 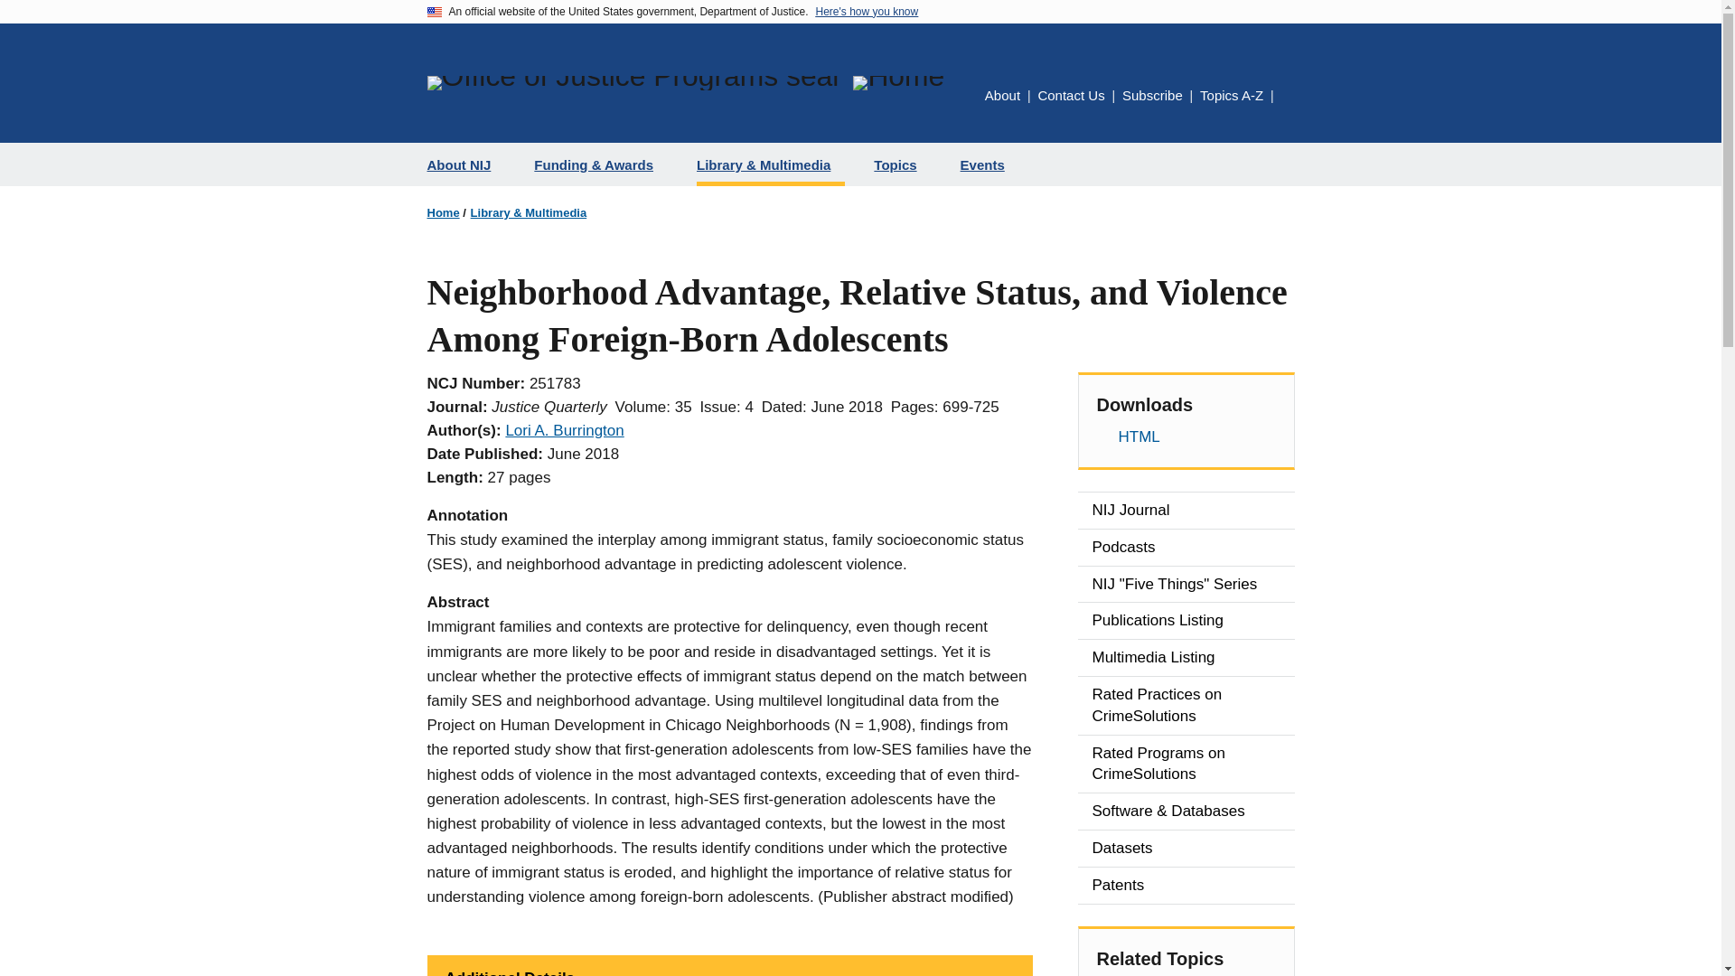 What do you see at coordinates (902, 164) in the screenshot?
I see `Topics` at bounding box center [902, 164].